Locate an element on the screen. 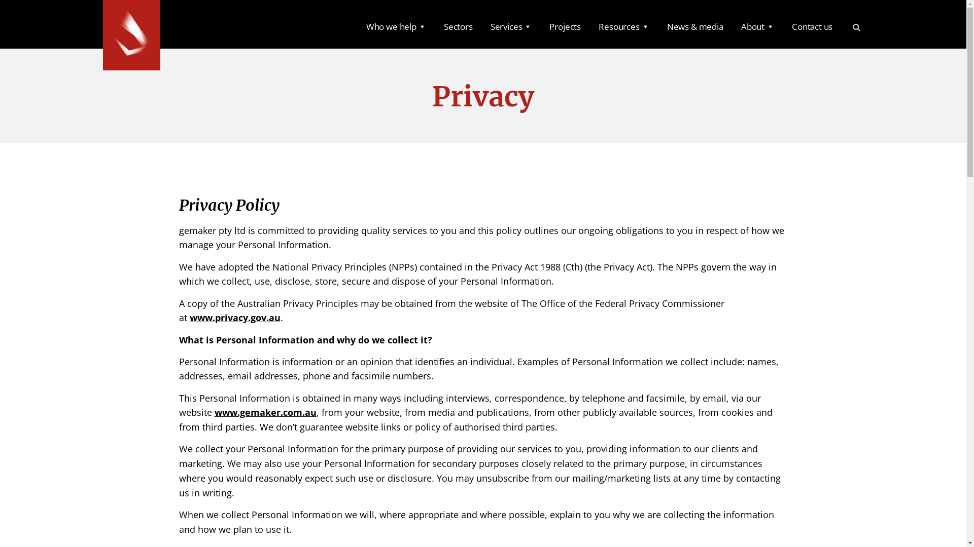 The width and height of the screenshot is (974, 547). www.gemaker.com.au is located at coordinates (265, 412).